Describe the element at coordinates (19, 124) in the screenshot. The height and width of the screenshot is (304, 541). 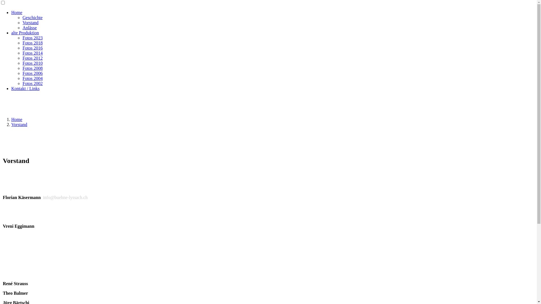
I see `Vorstand` at that location.